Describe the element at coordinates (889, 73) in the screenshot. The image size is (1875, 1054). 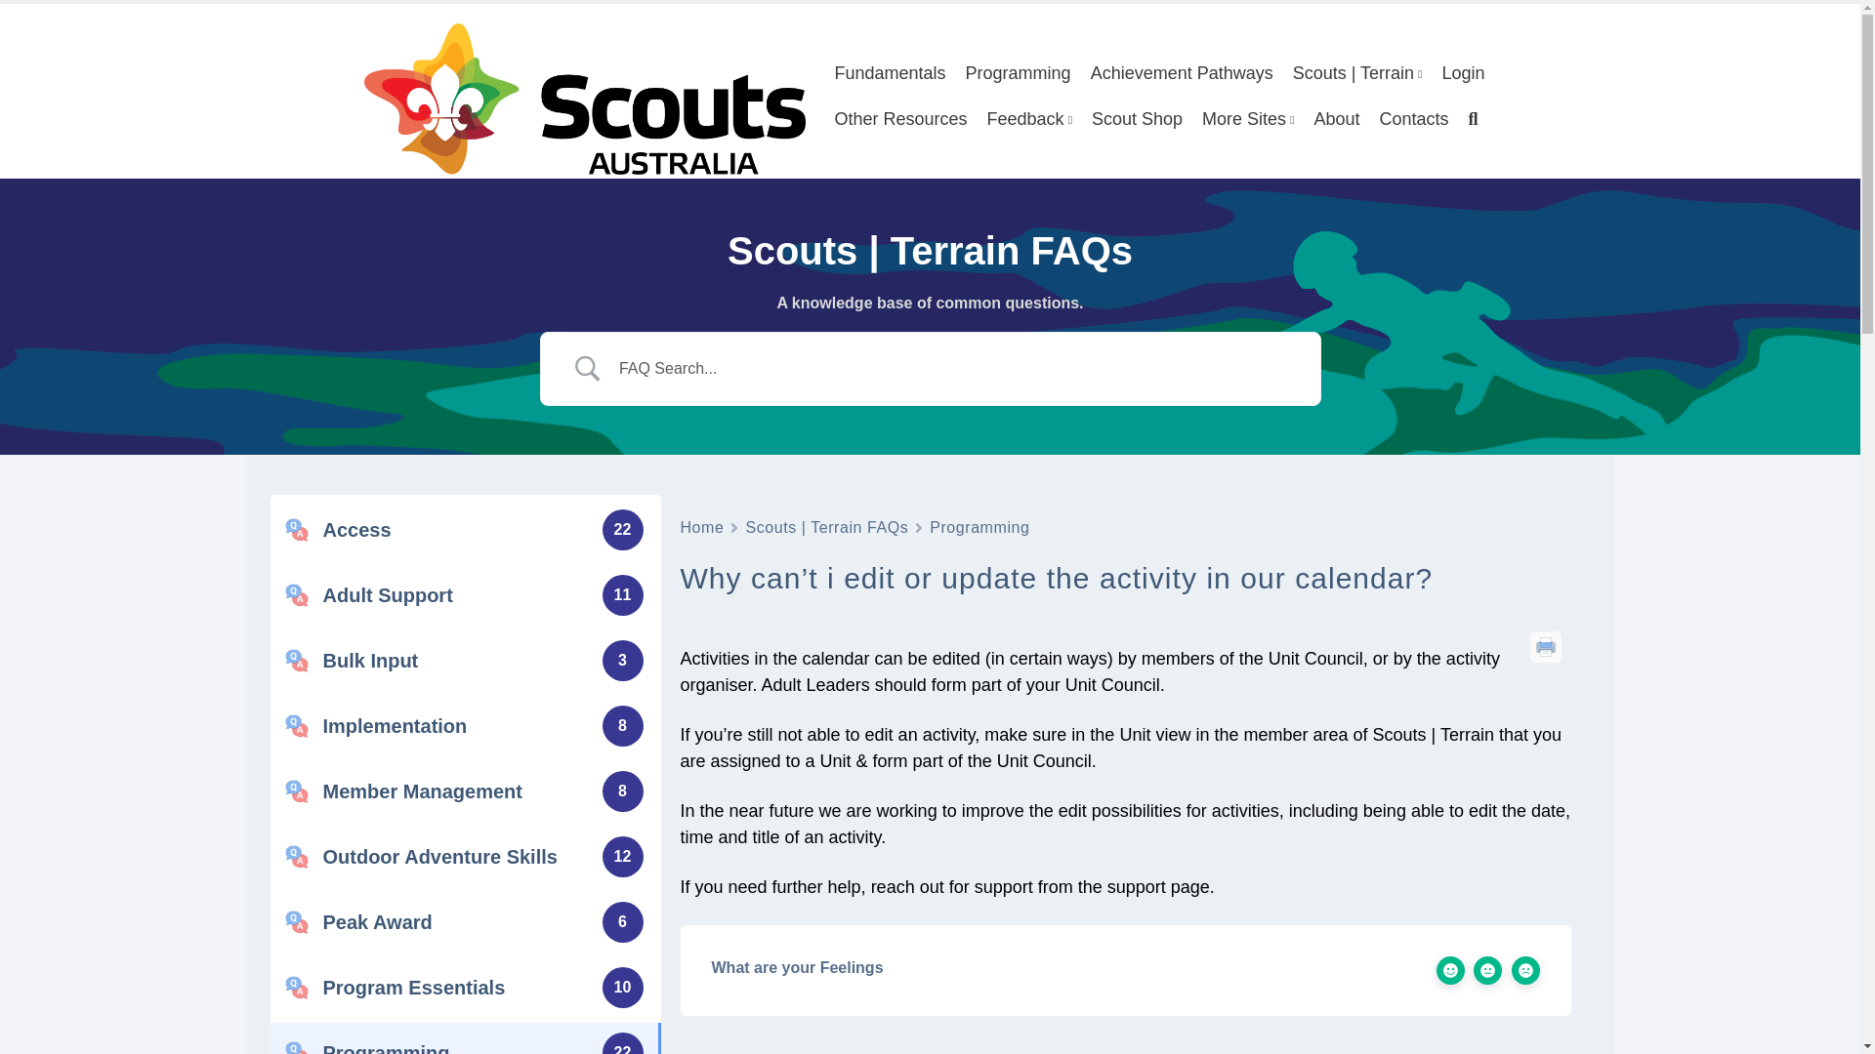
I see `Fundamentals` at that location.